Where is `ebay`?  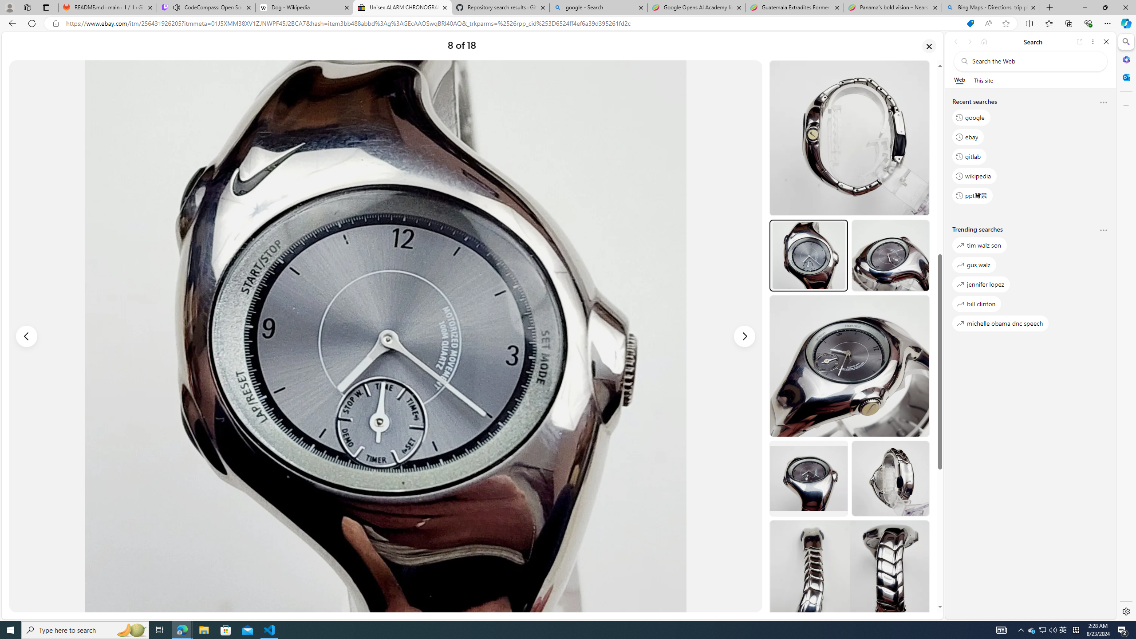
ebay is located at coordinates (967, 137).